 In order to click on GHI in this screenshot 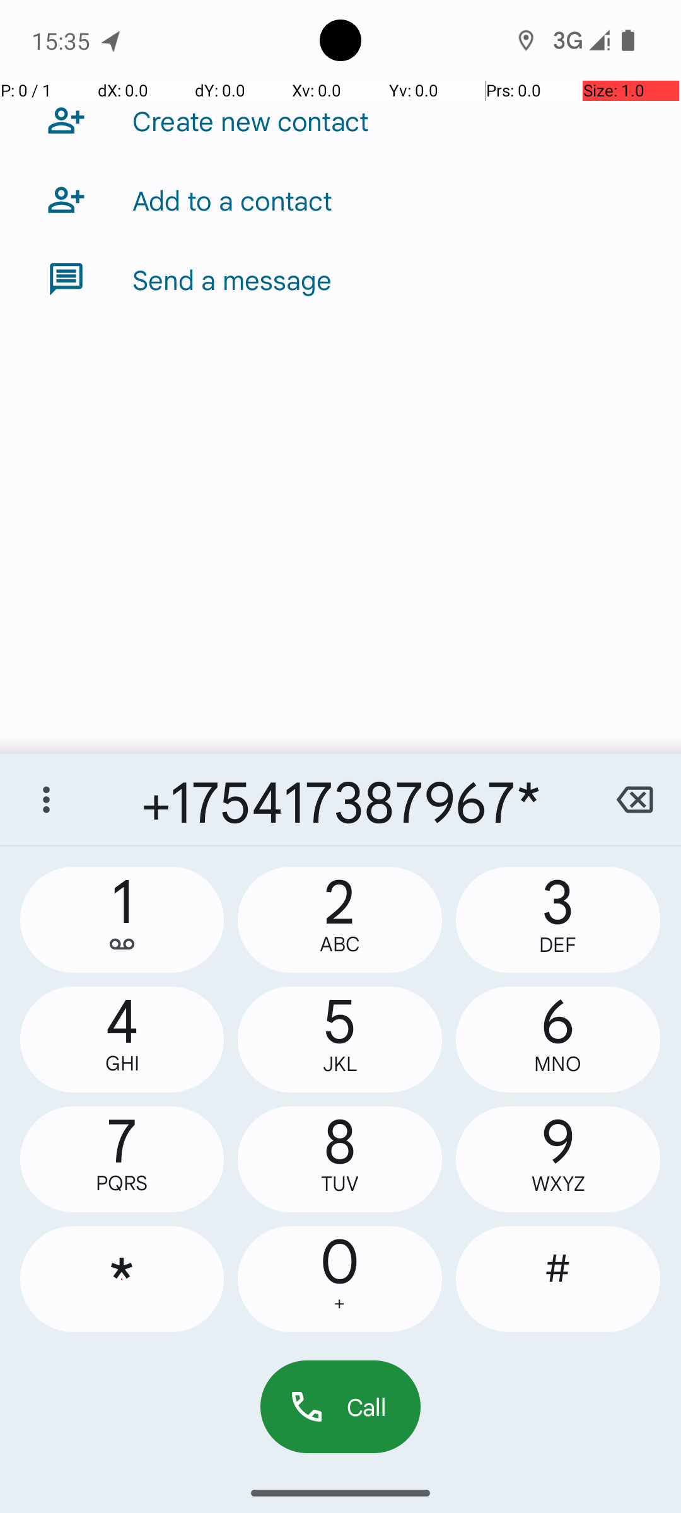, I will do `click(122, 1063)`.